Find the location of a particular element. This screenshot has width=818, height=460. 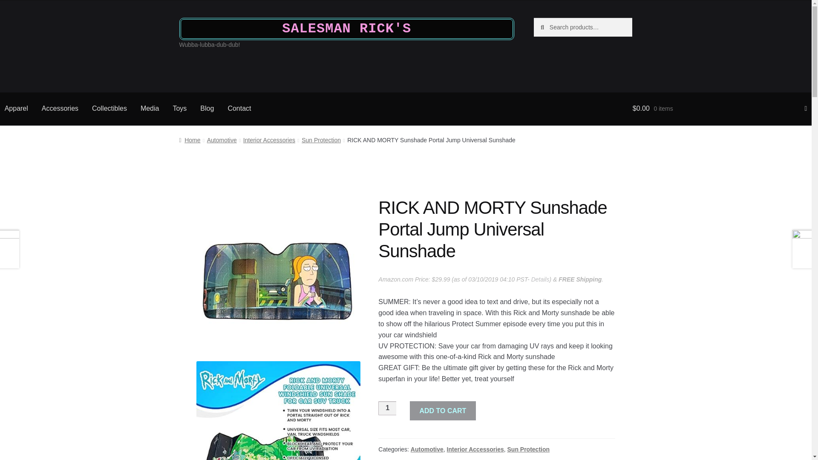

RICK-AND-MORTY-Sunshade-Portal-Jump-Universal-Sunshade is located at coordinates (278, 411).